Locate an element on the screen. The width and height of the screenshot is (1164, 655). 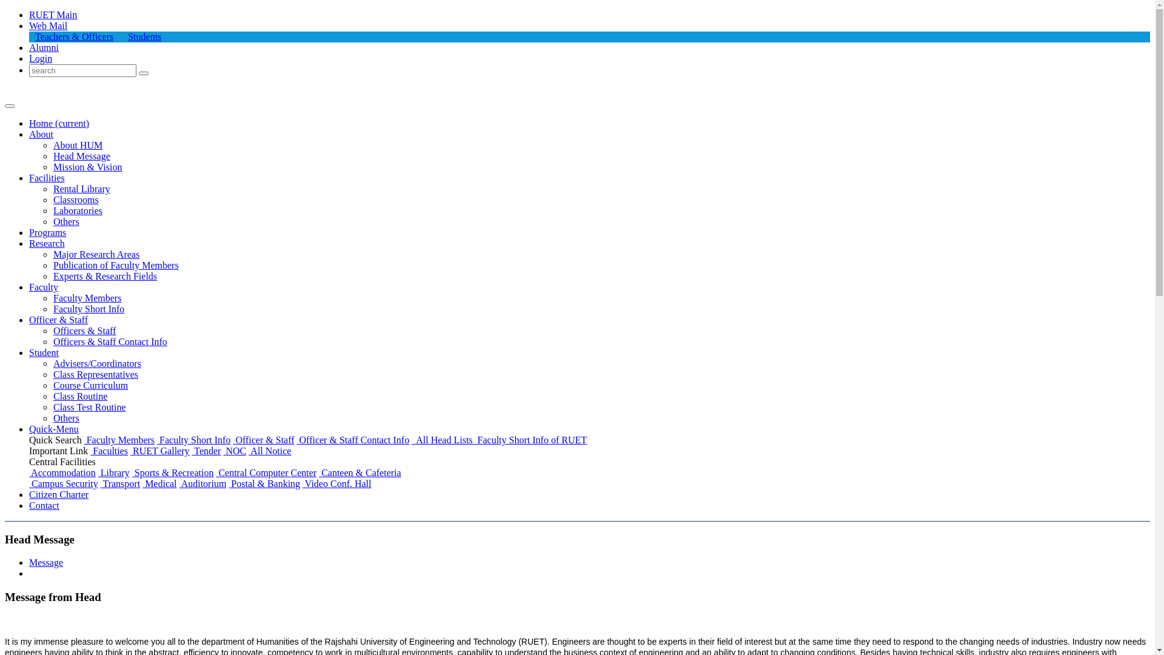
Rental Library is located at coordinates (82, 189).